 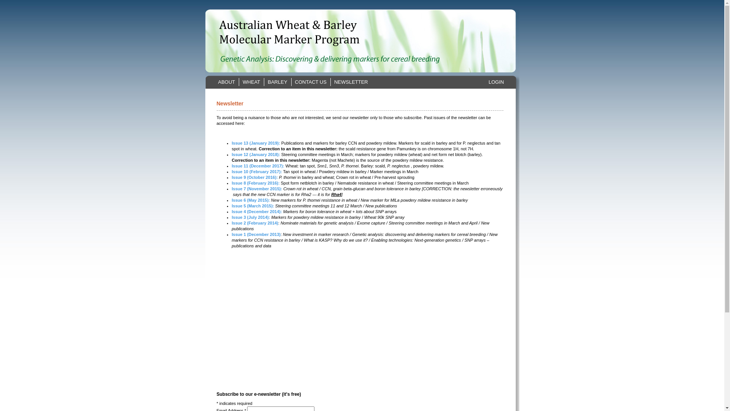 I want to click on Issue 3 (July 2014):, so click(x=251, y=217).